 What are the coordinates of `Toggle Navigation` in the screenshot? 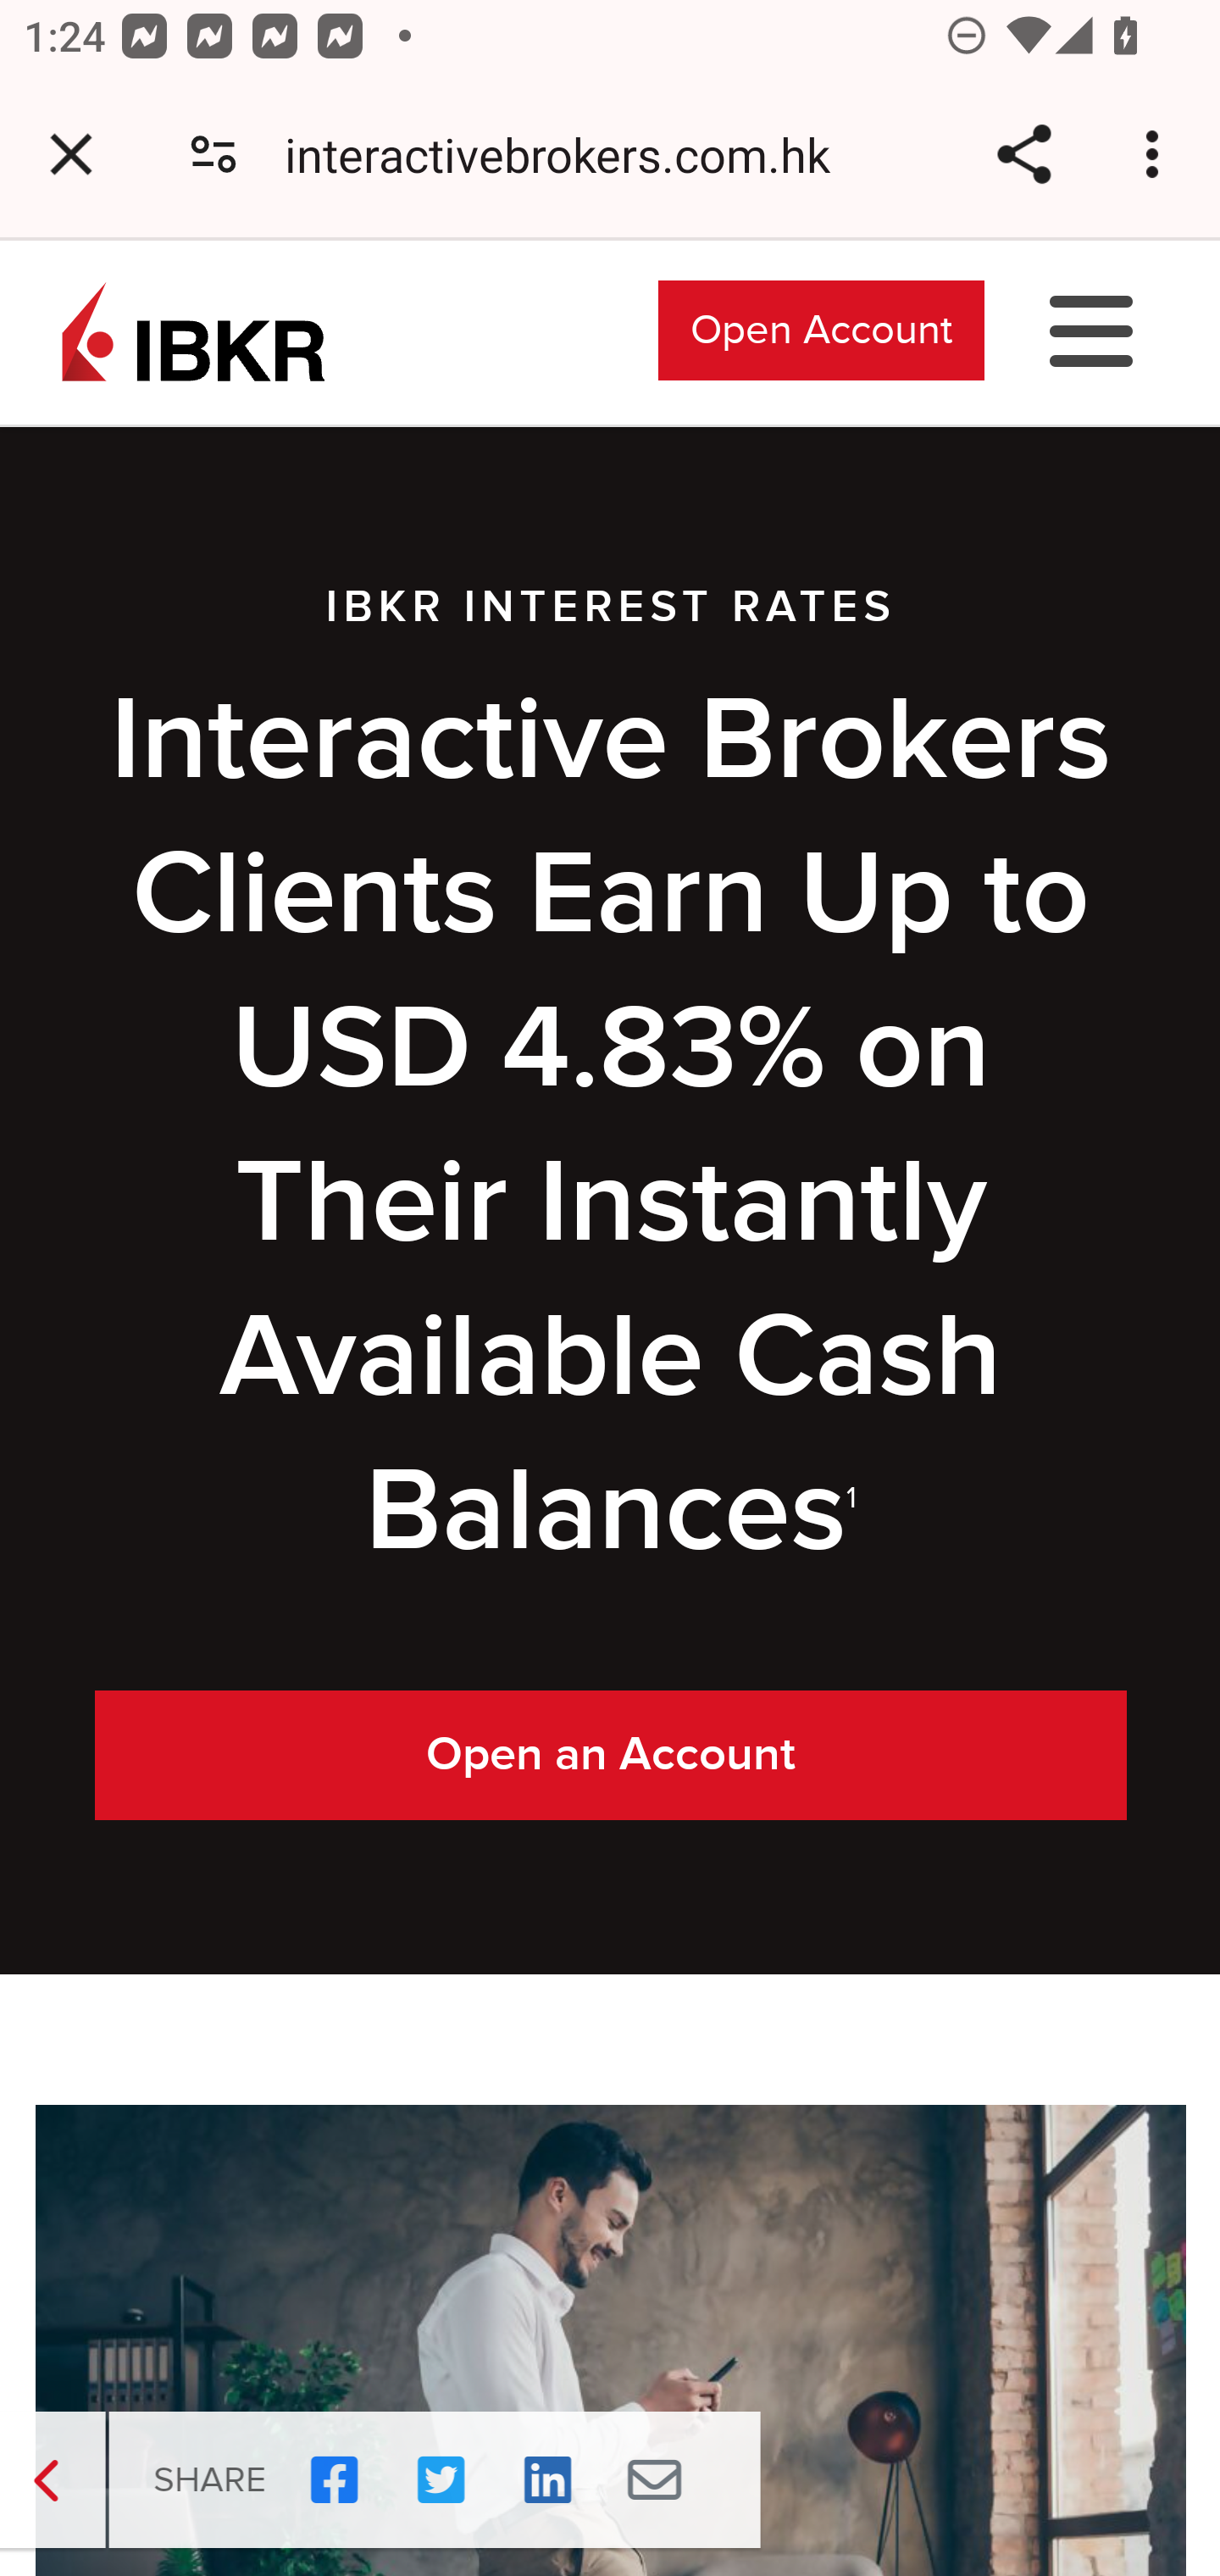 It's located at (1092, 329).